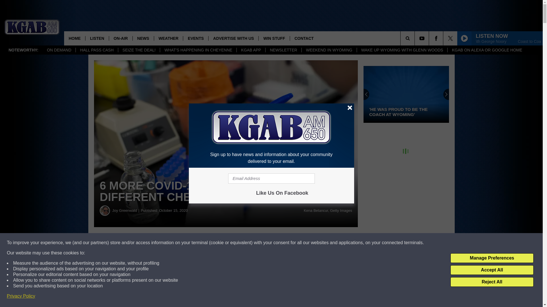 This screenshot has width=547, height=307. Describe the element at coordinates (21, 296) in the screenshot. I see `Privacy Policy` at that location.